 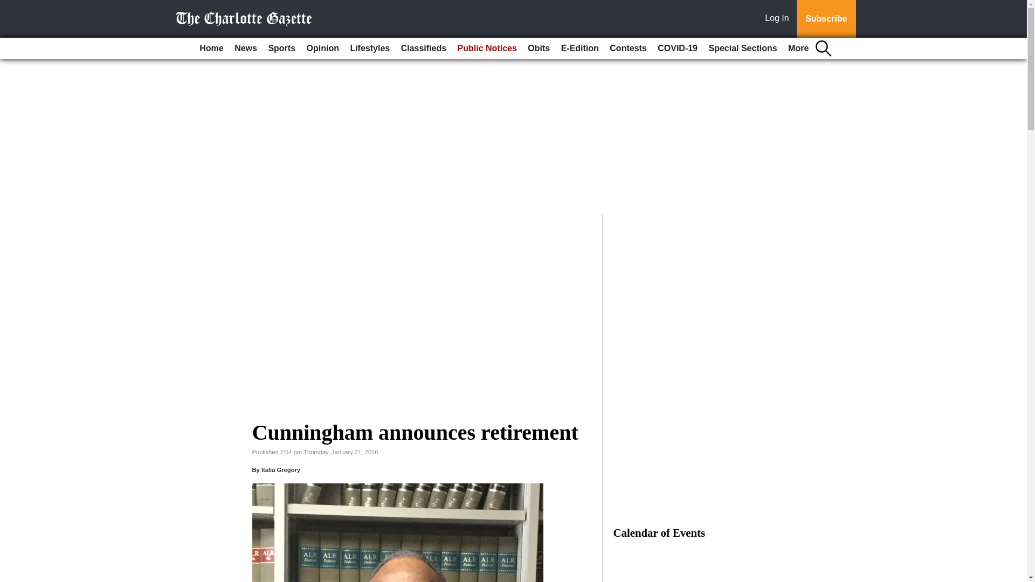 What do you see at coordinates (677, 48) in the screenshot?
I see `COVID-19` at bounding box center [677, 48].